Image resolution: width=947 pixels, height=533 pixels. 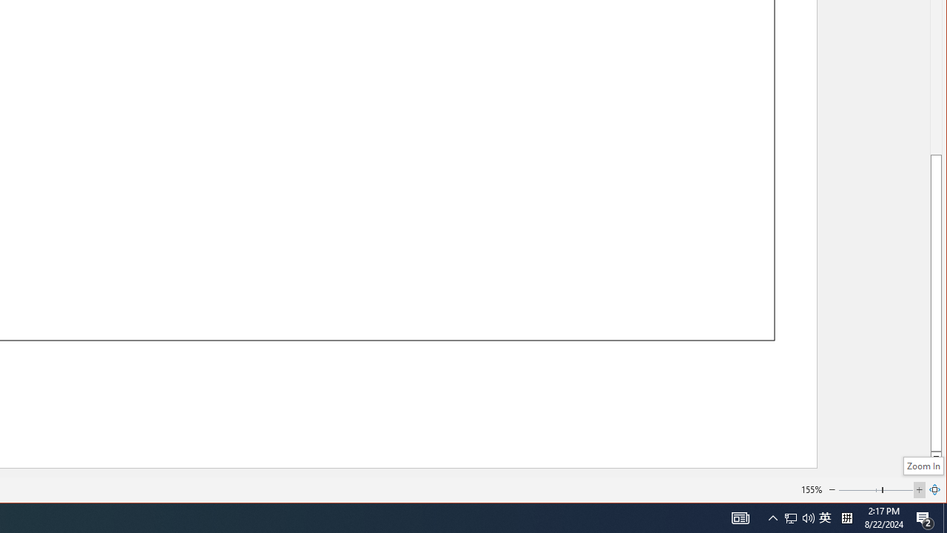 I want to click on Zoom to Page, so click(x=935, y=490).